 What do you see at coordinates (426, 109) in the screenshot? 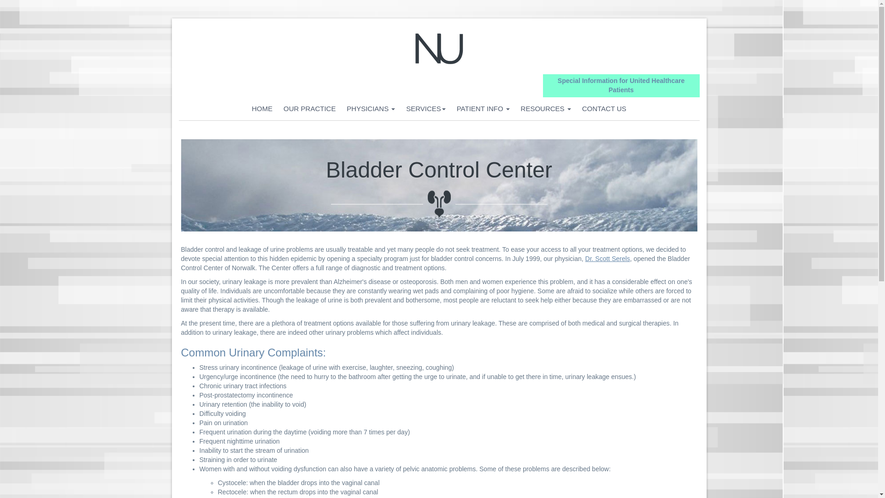
I see `SERVICES` at bounding box center [426, 109].